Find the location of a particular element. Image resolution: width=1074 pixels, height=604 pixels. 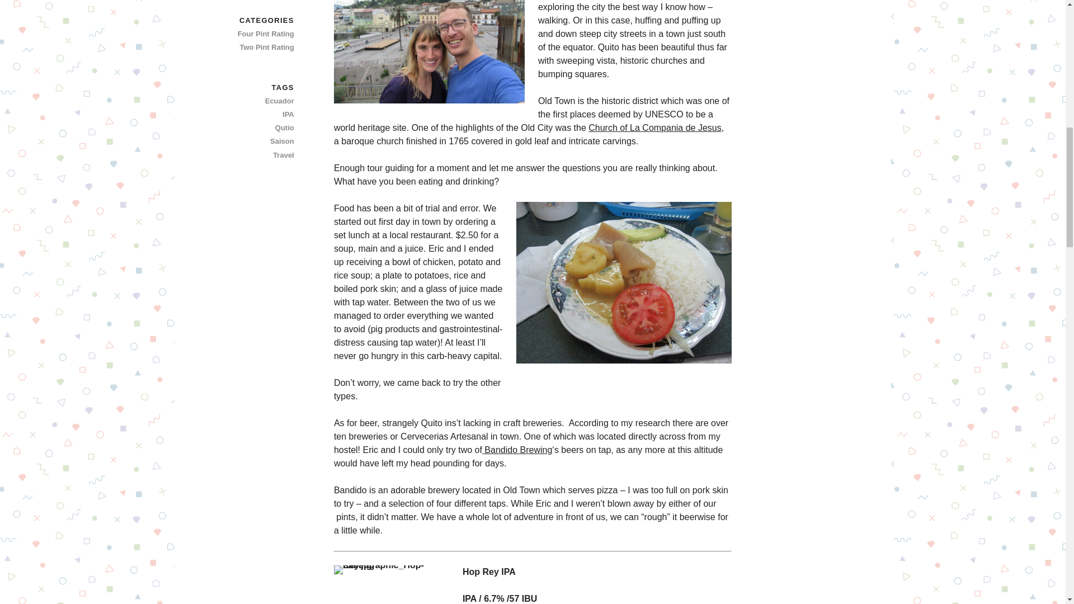

Saison is located at coordinates (255, 141).